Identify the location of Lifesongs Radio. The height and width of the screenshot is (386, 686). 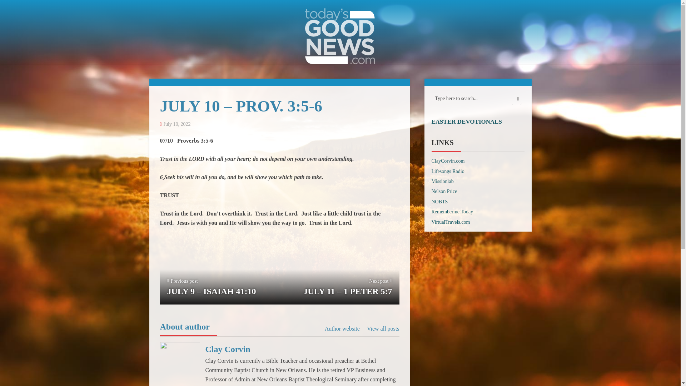
(448, 171).